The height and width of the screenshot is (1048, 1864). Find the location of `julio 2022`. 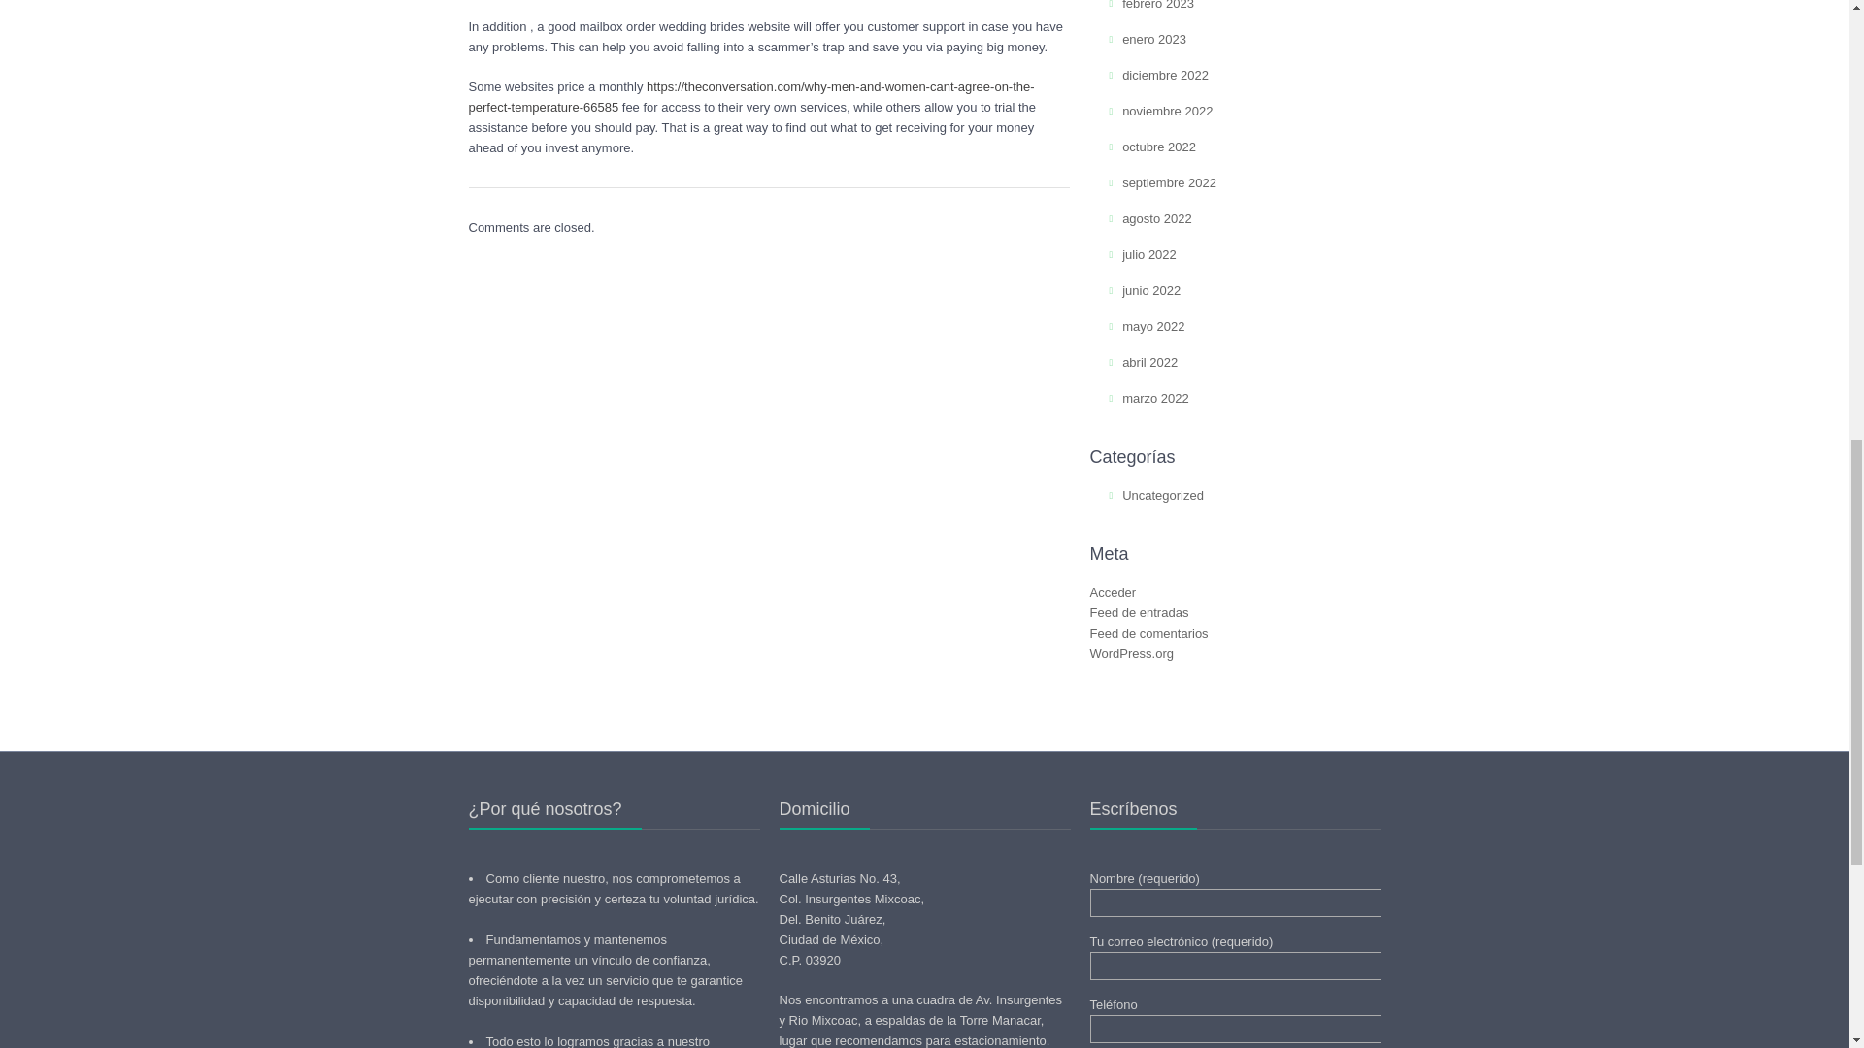

julio 2022 is located at coordinates (1148, 254).